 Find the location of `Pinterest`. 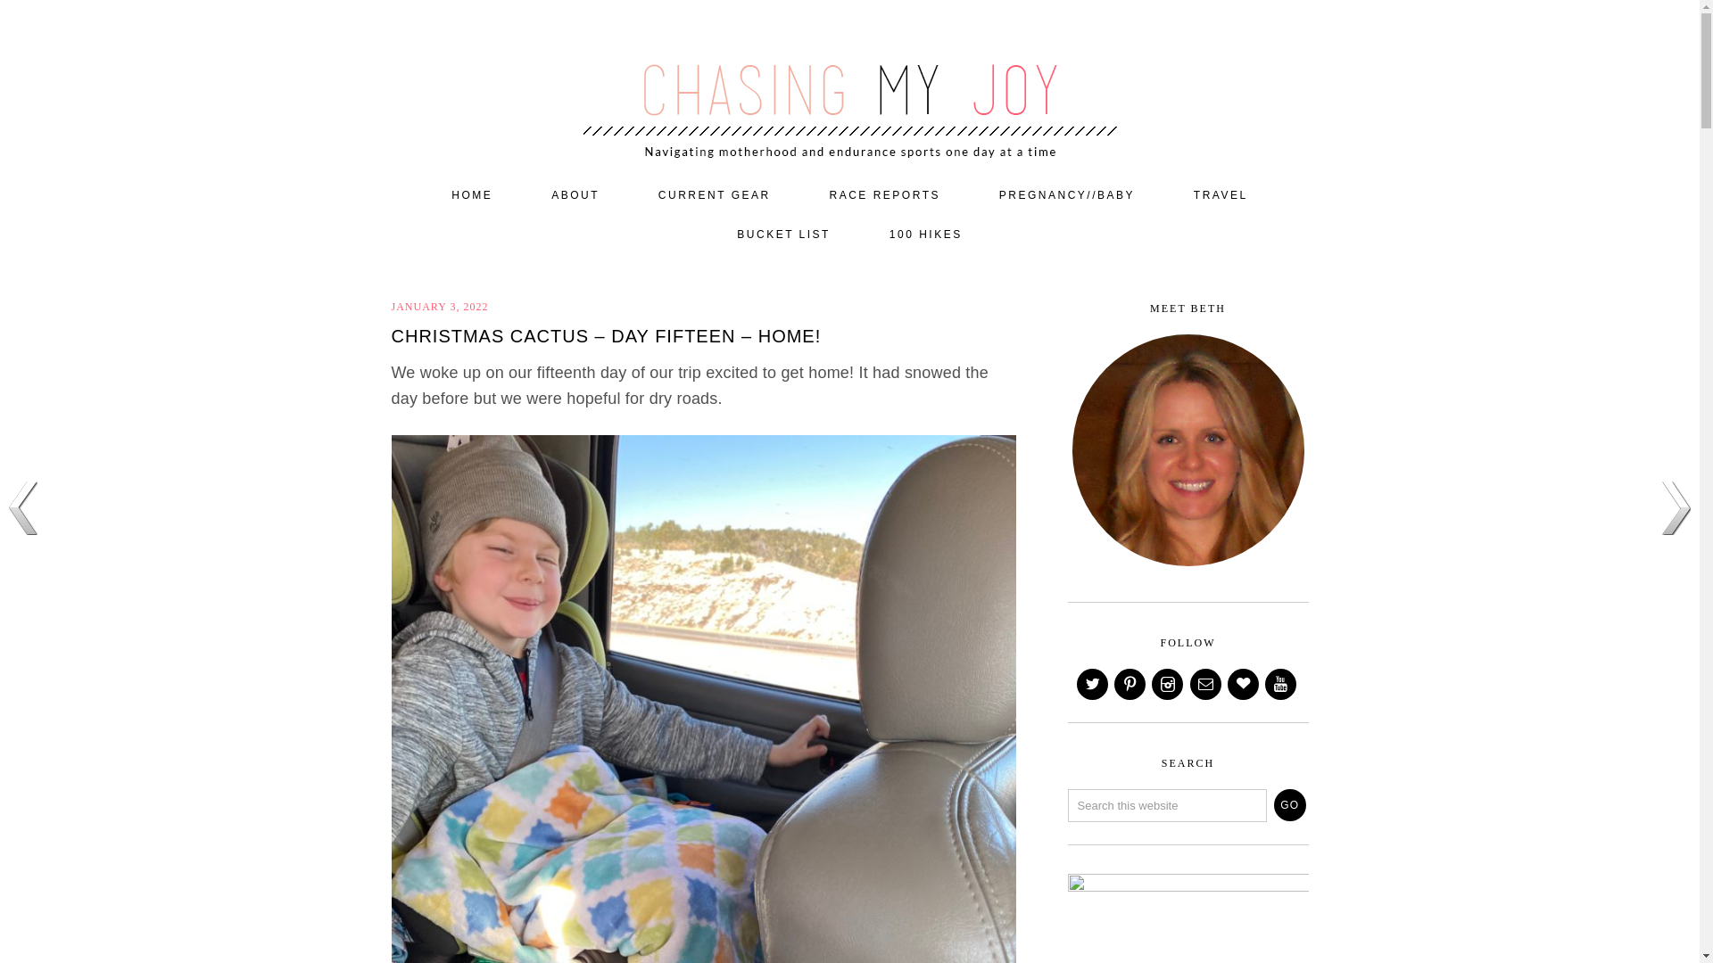

Pinterest is located at coordinates (1131, 685).